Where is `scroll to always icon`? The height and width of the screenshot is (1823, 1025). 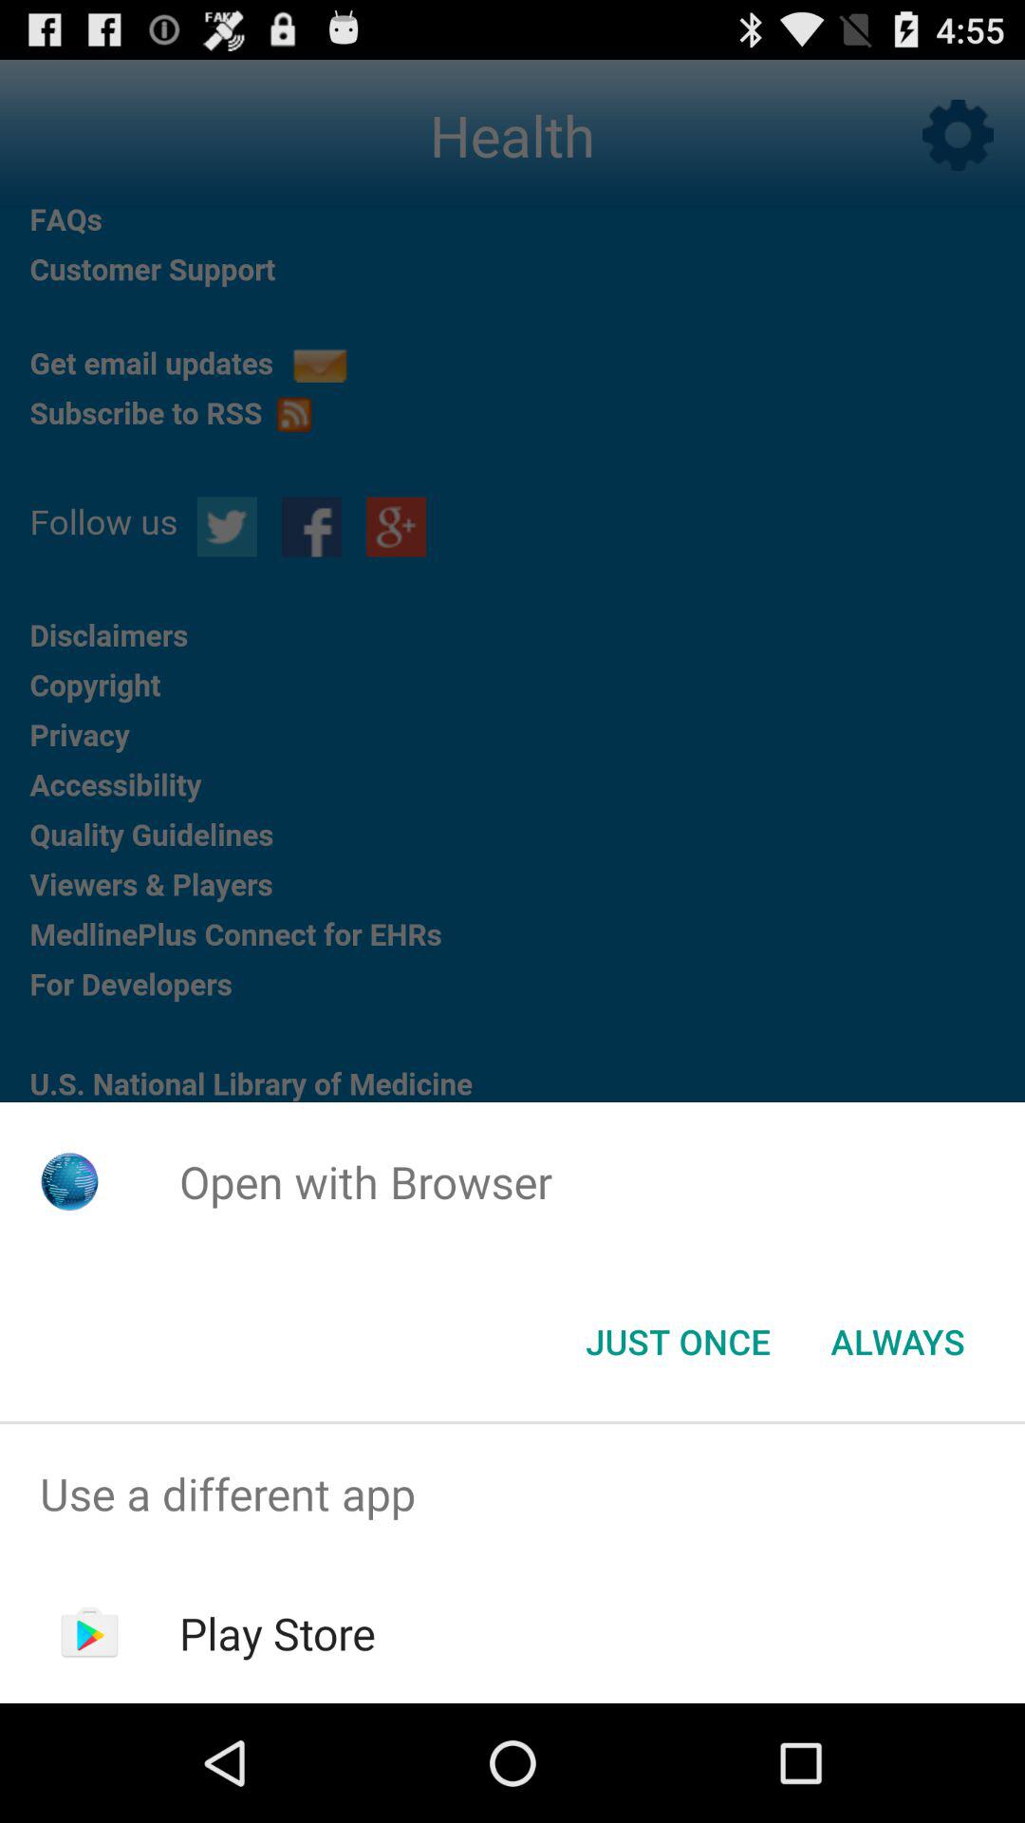
scroll to always icon is located at coordinates (898, 1342).